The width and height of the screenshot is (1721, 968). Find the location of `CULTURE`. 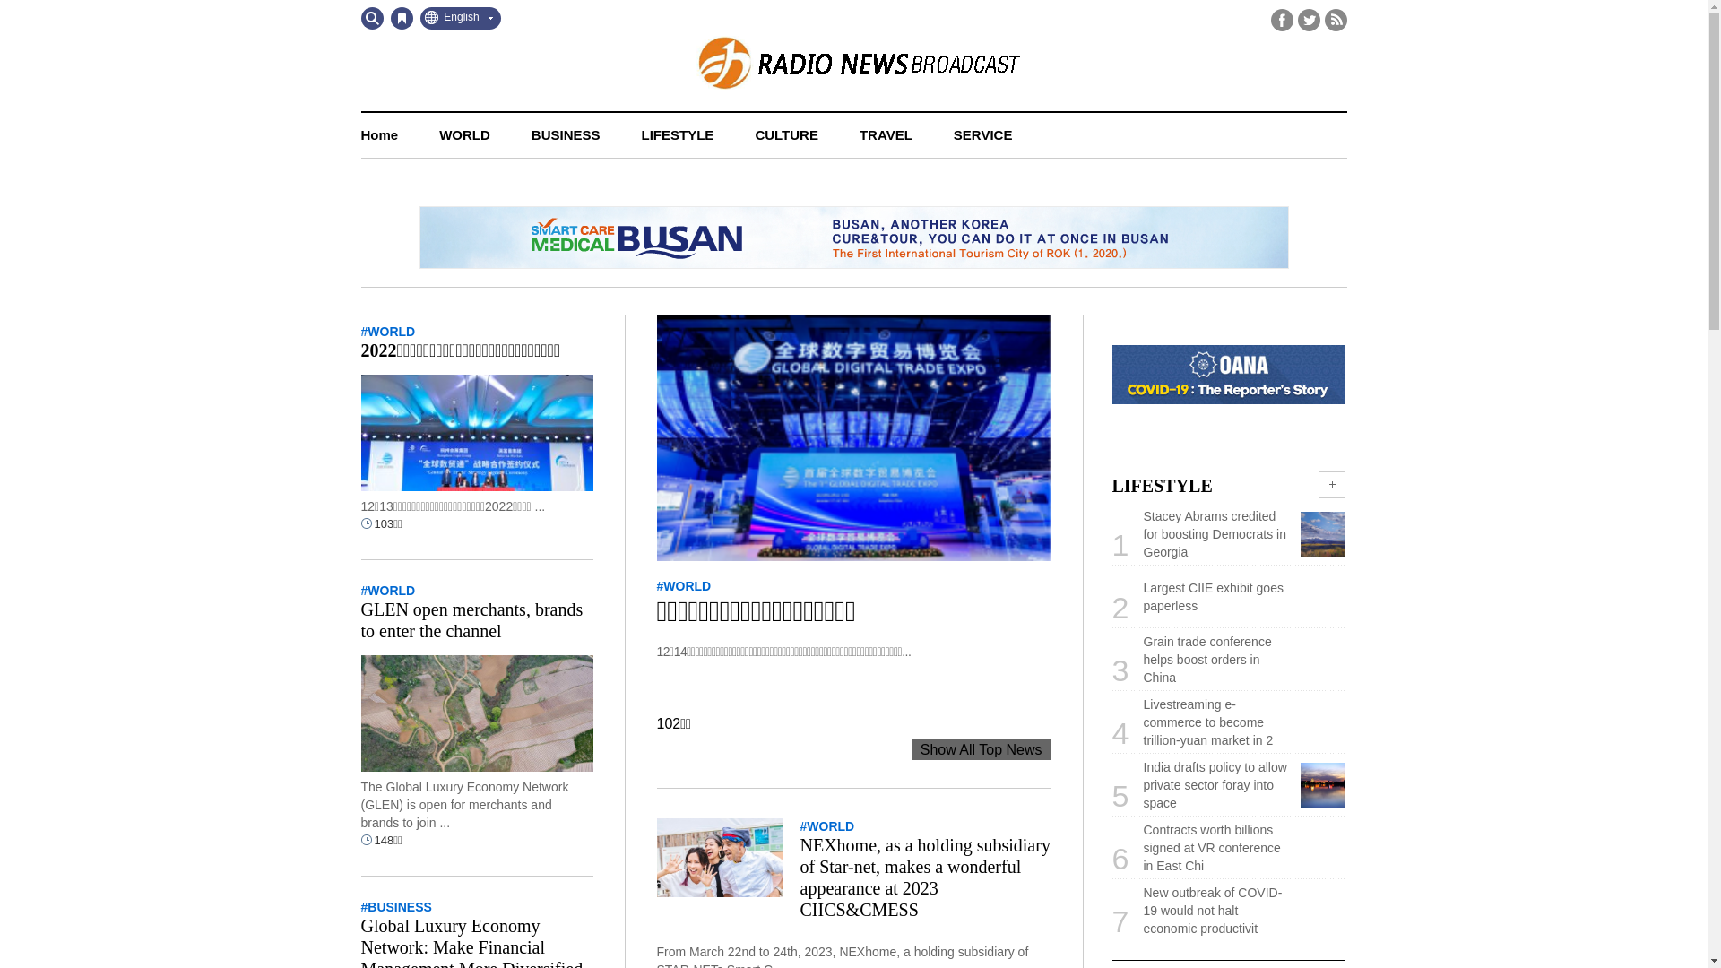

CULTURE is located at coordinates (787, 135).